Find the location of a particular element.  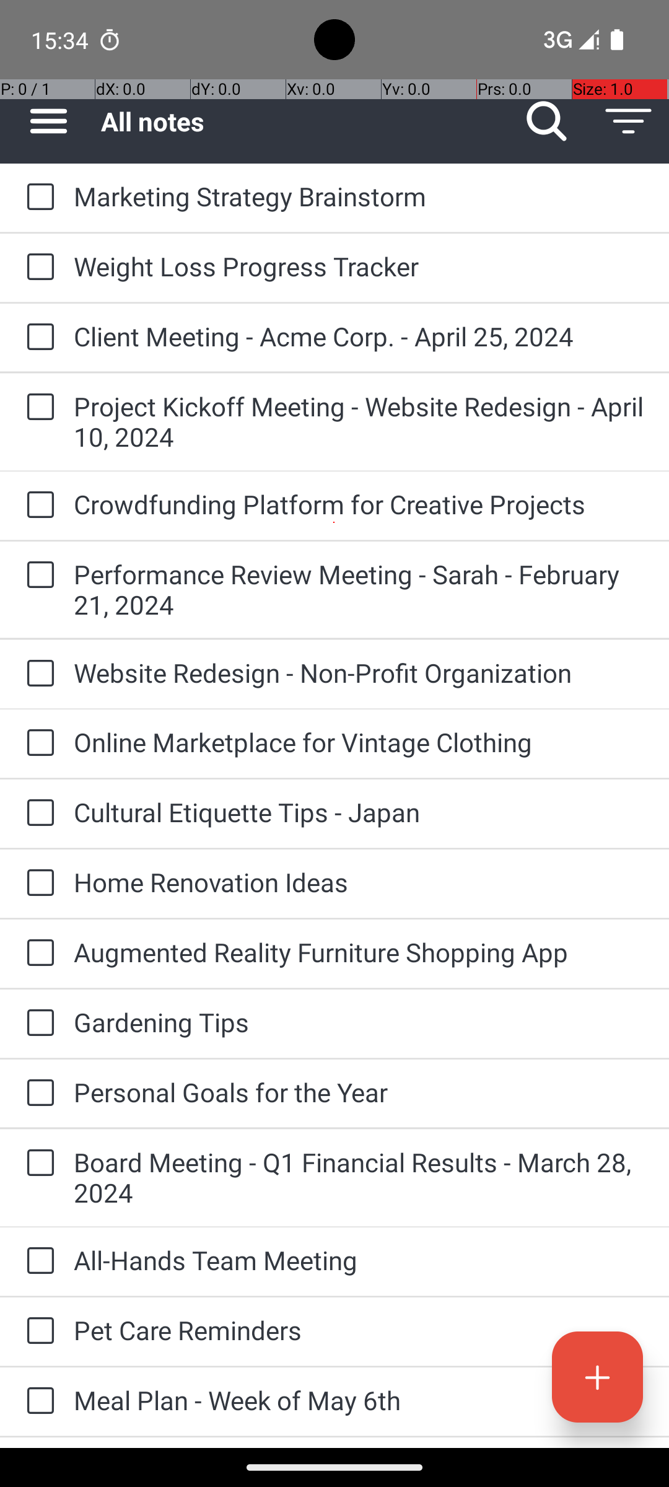

to-do: Crowdfunding Platform for Creative Projects is located at coordinates (37, 506).